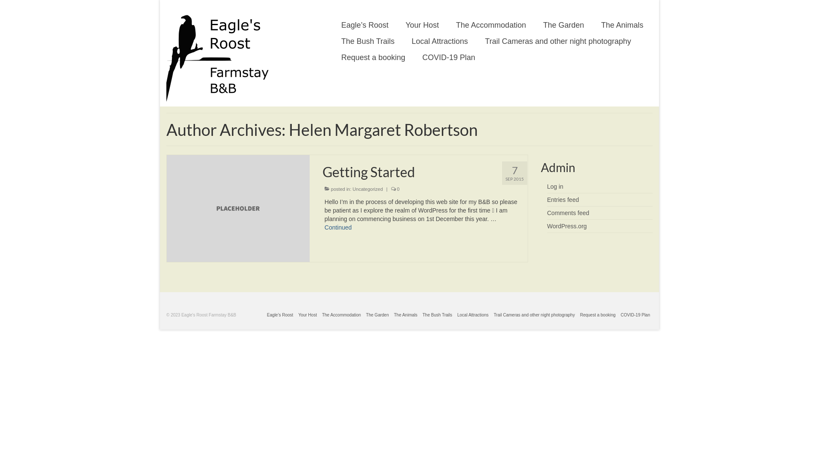 The width and height of the screenshot is (819, 460). Describe the element at coordinates (338, 227) in the screenshot. I see `Continued` at that location.